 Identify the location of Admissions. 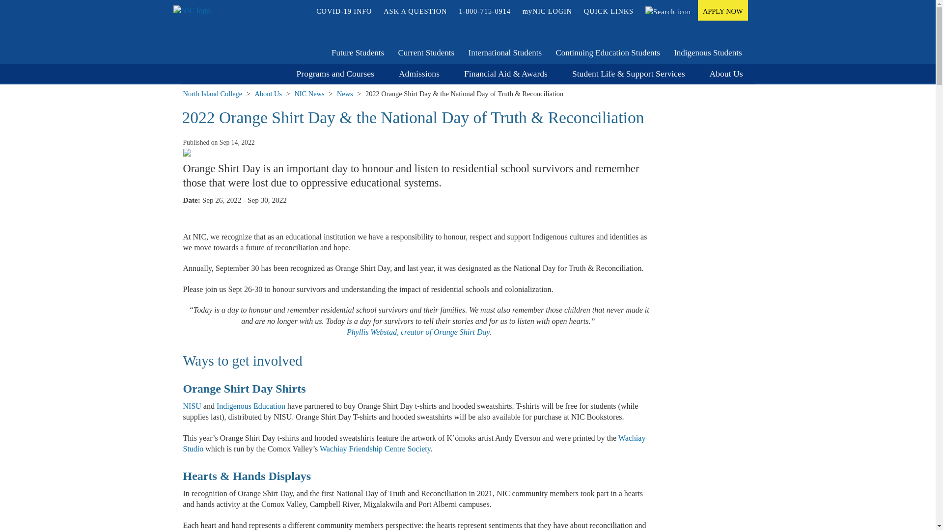
(419, 74).